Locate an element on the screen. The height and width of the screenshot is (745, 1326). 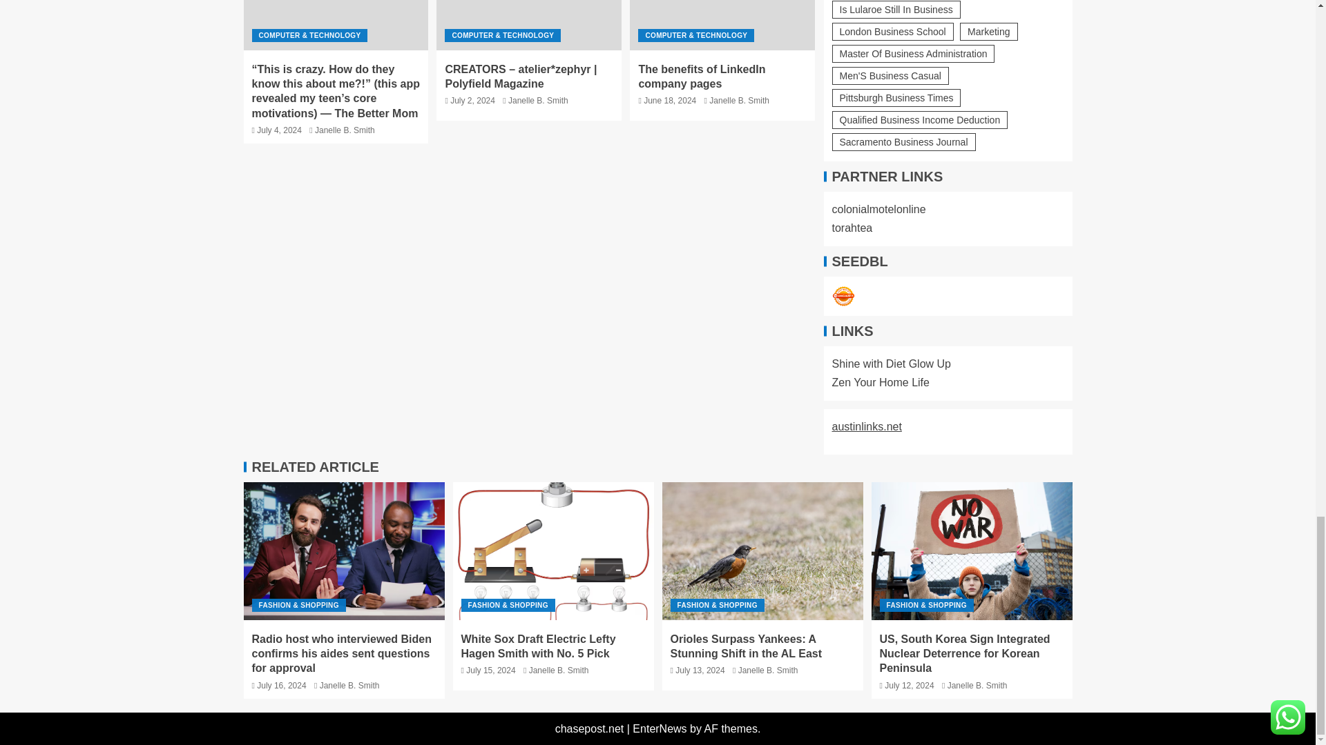
Seedbacklink is located at coordinates (843, 297).